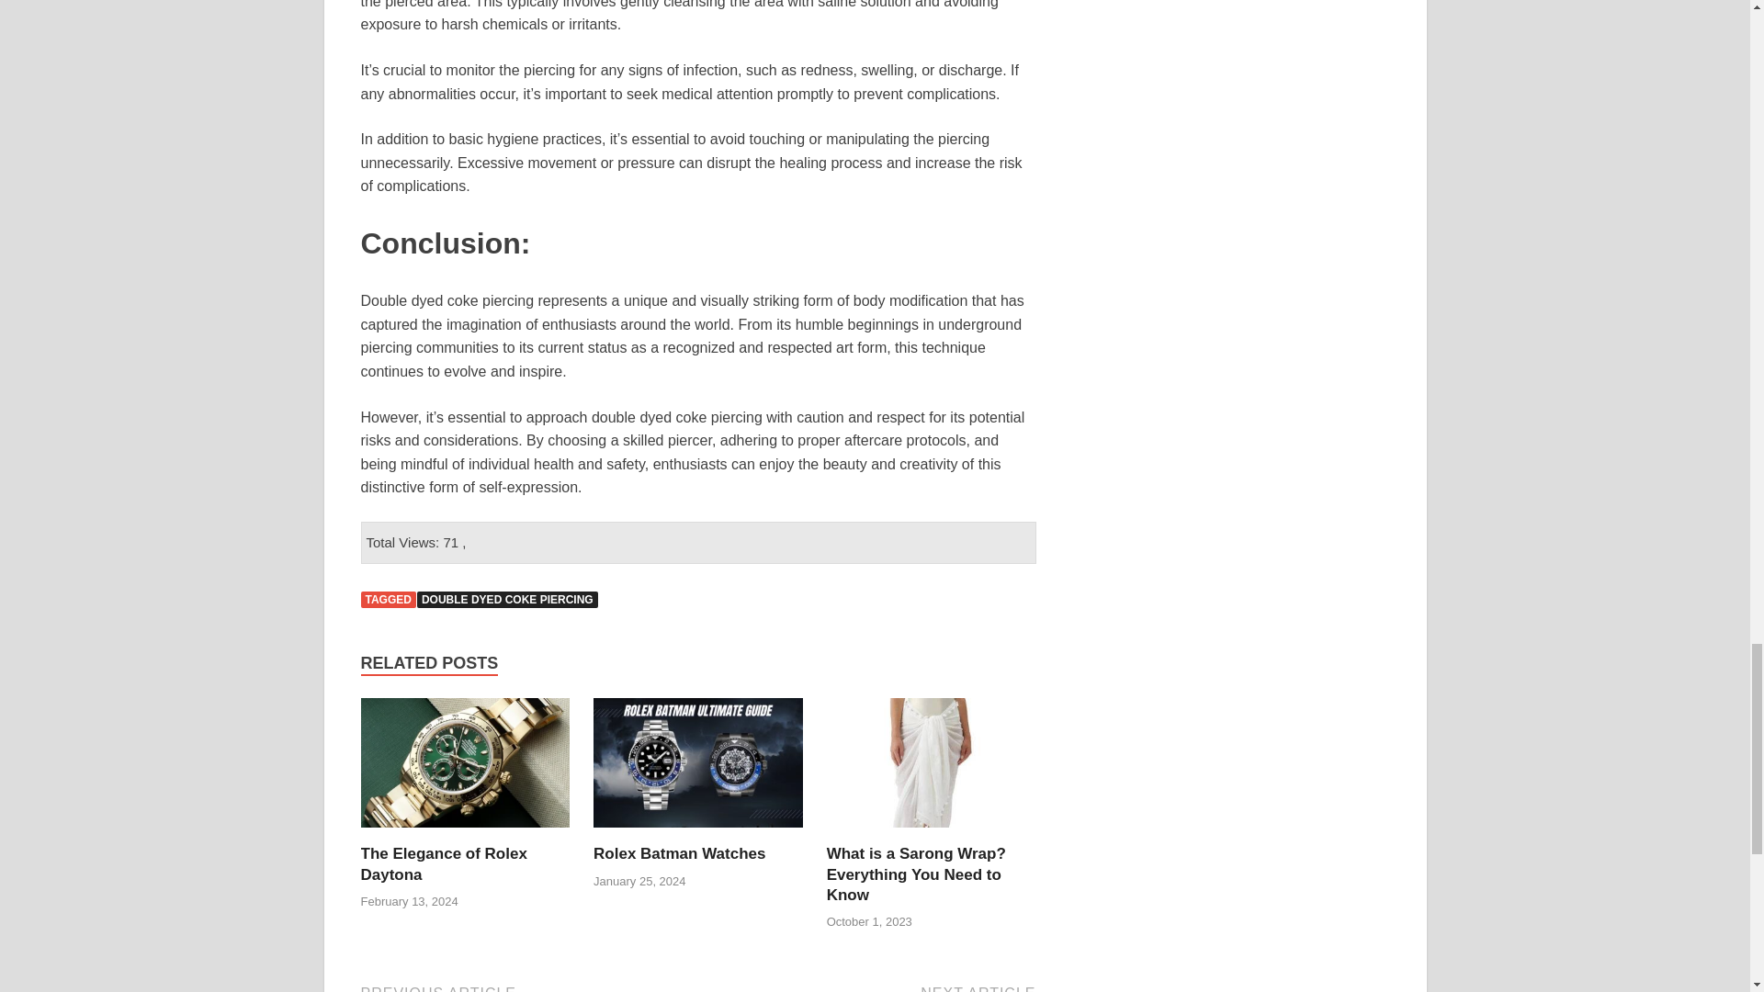  Describe the element at coordinates (916, 874) in the screenshot. I see `What is a Sarong Wrap? Everything You Need to Know` at that location.